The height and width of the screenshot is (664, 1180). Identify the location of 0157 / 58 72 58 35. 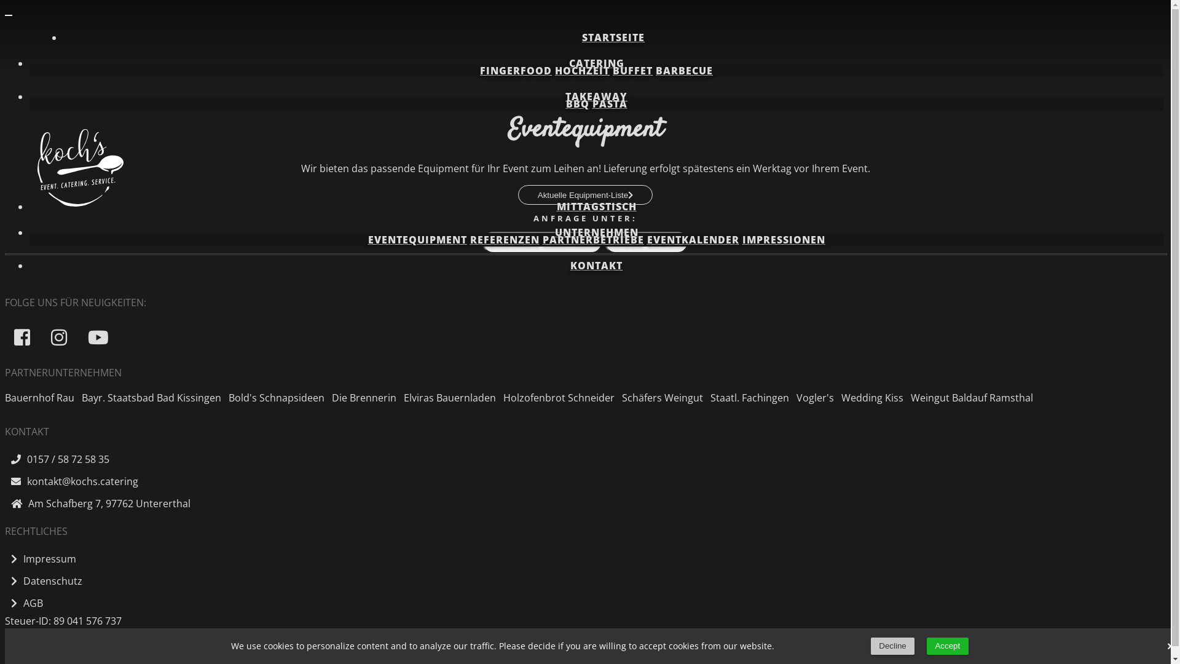
(543, 242).